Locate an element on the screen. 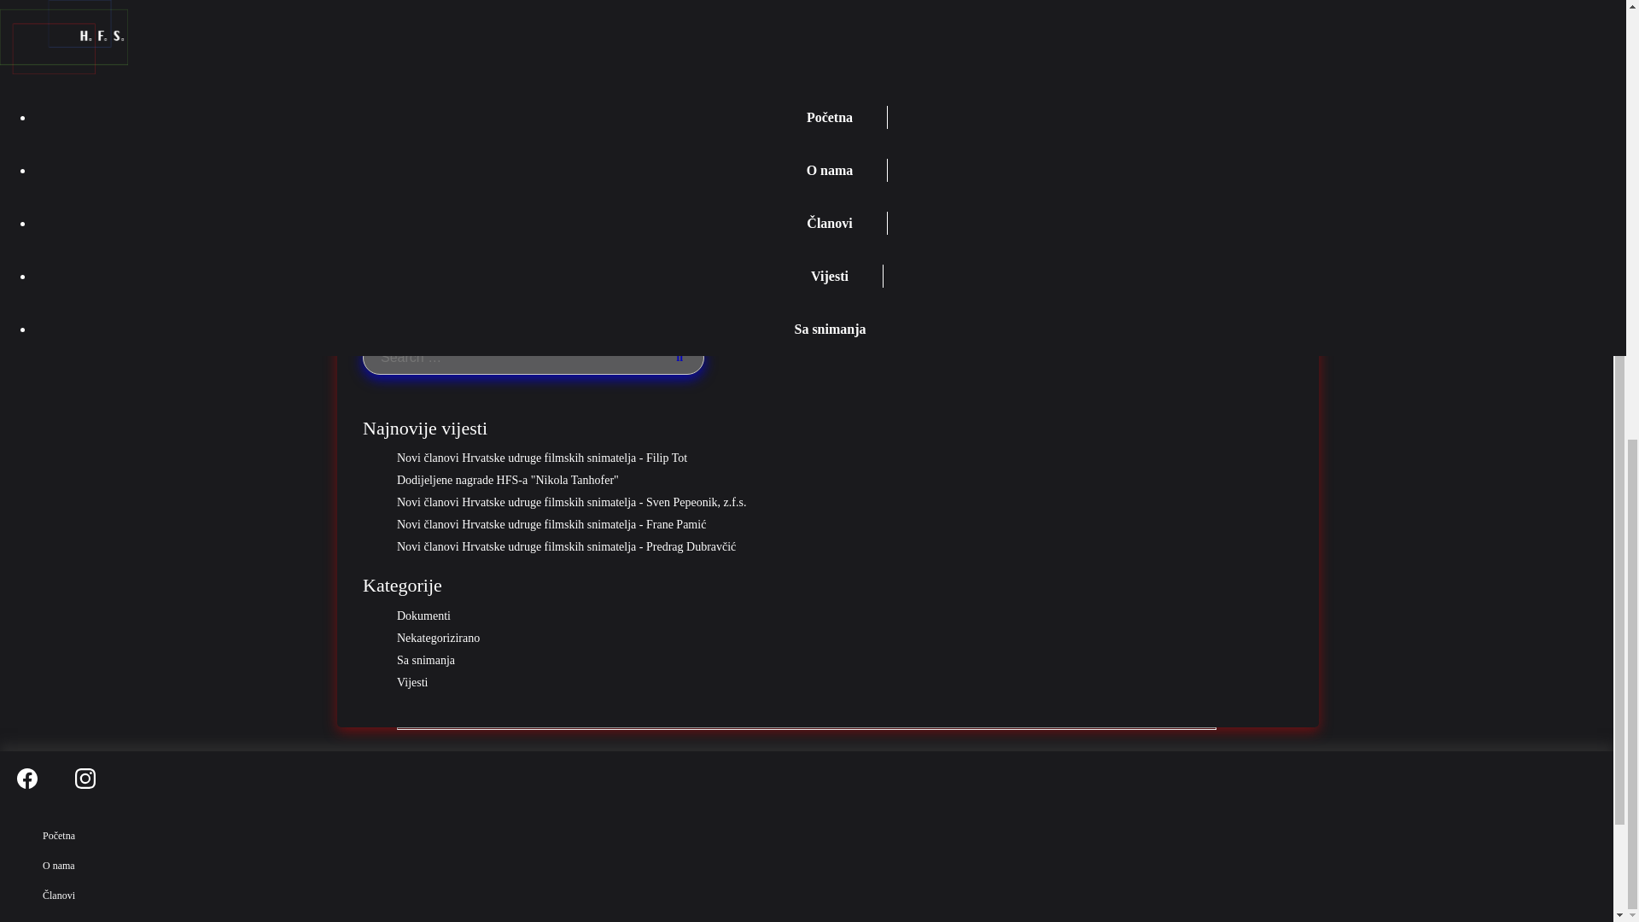 The width and height of the screenshot is (1639, 922). Sa snimanja is located at coordinates (844, 660).